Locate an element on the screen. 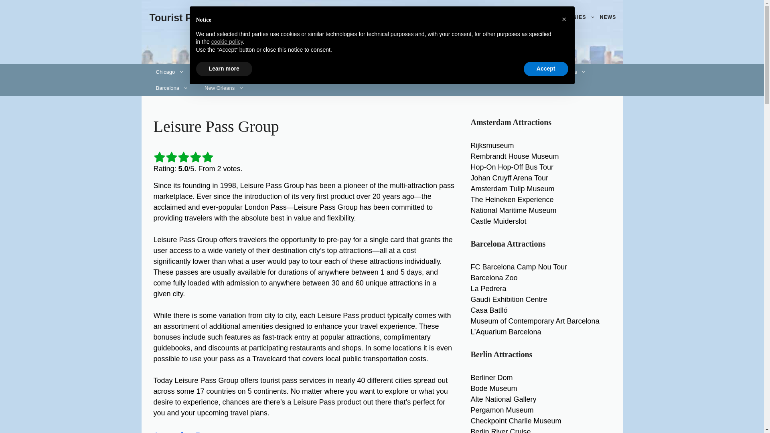 The width and height of the screenshot is (770, 433). NEWS is located at coordinates (608, 18).